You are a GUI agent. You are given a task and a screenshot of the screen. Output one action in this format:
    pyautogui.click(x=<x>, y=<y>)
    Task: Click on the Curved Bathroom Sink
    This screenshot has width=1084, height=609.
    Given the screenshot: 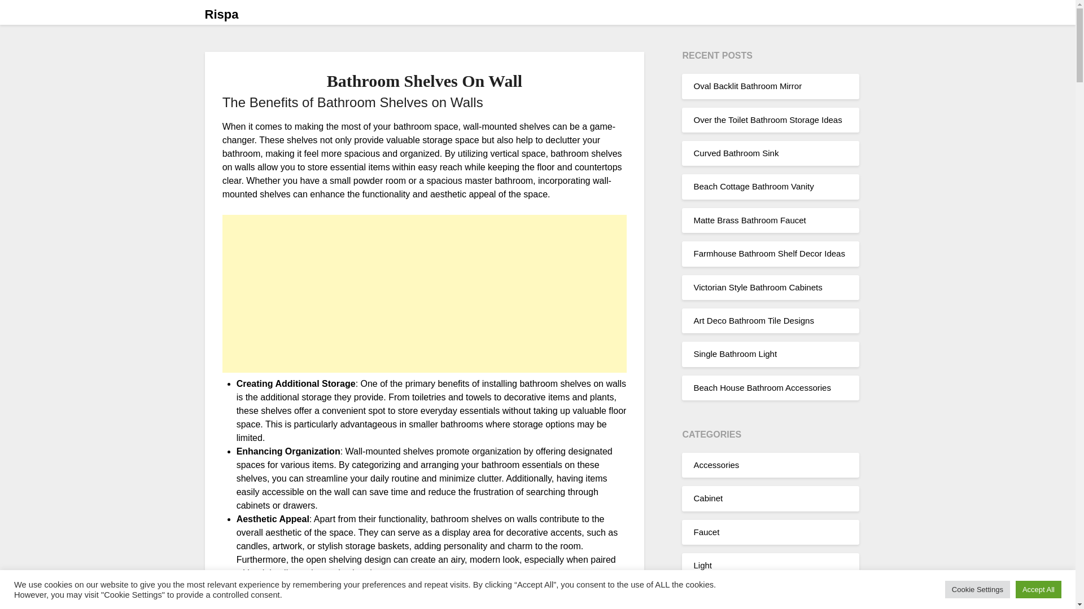 What is the action you would take?
    pyautogui.click(x=736, y=153)
    